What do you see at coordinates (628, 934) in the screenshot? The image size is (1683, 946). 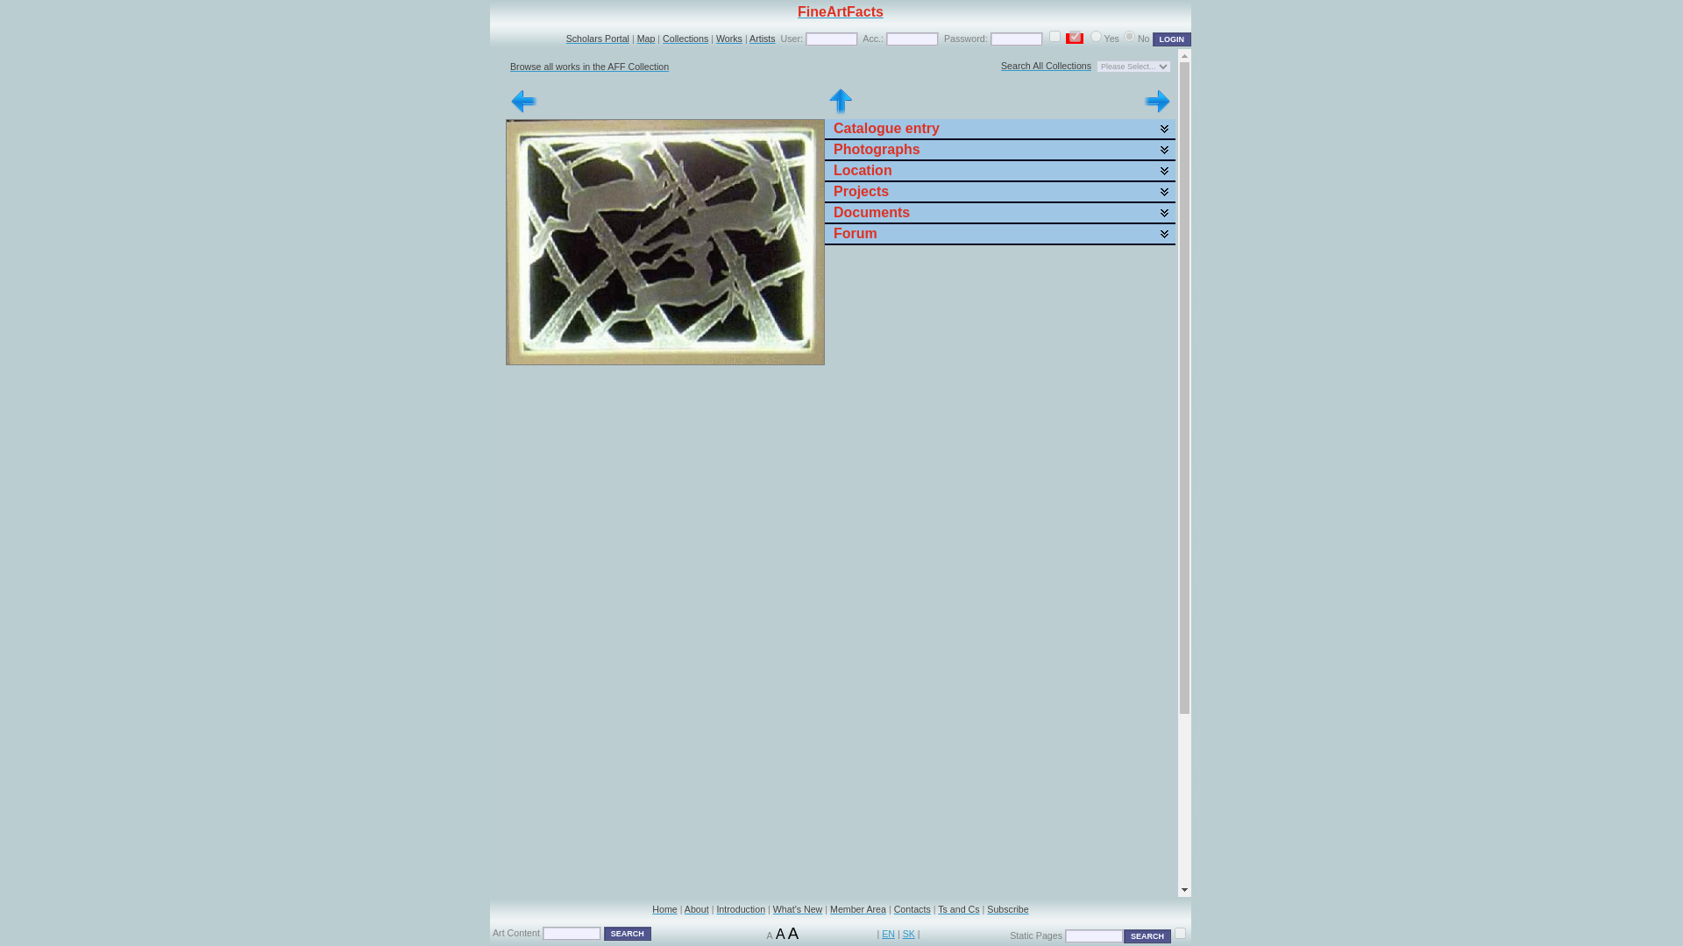 I see `Search` at bounding box center [628, 934].